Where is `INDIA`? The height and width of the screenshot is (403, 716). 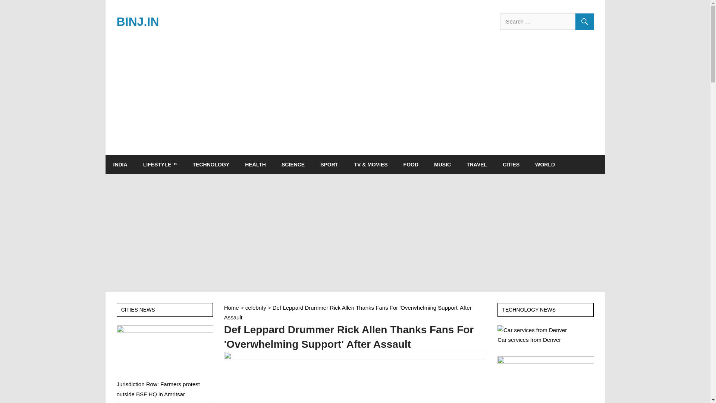 INDIA is located at coordinates (120, 164).